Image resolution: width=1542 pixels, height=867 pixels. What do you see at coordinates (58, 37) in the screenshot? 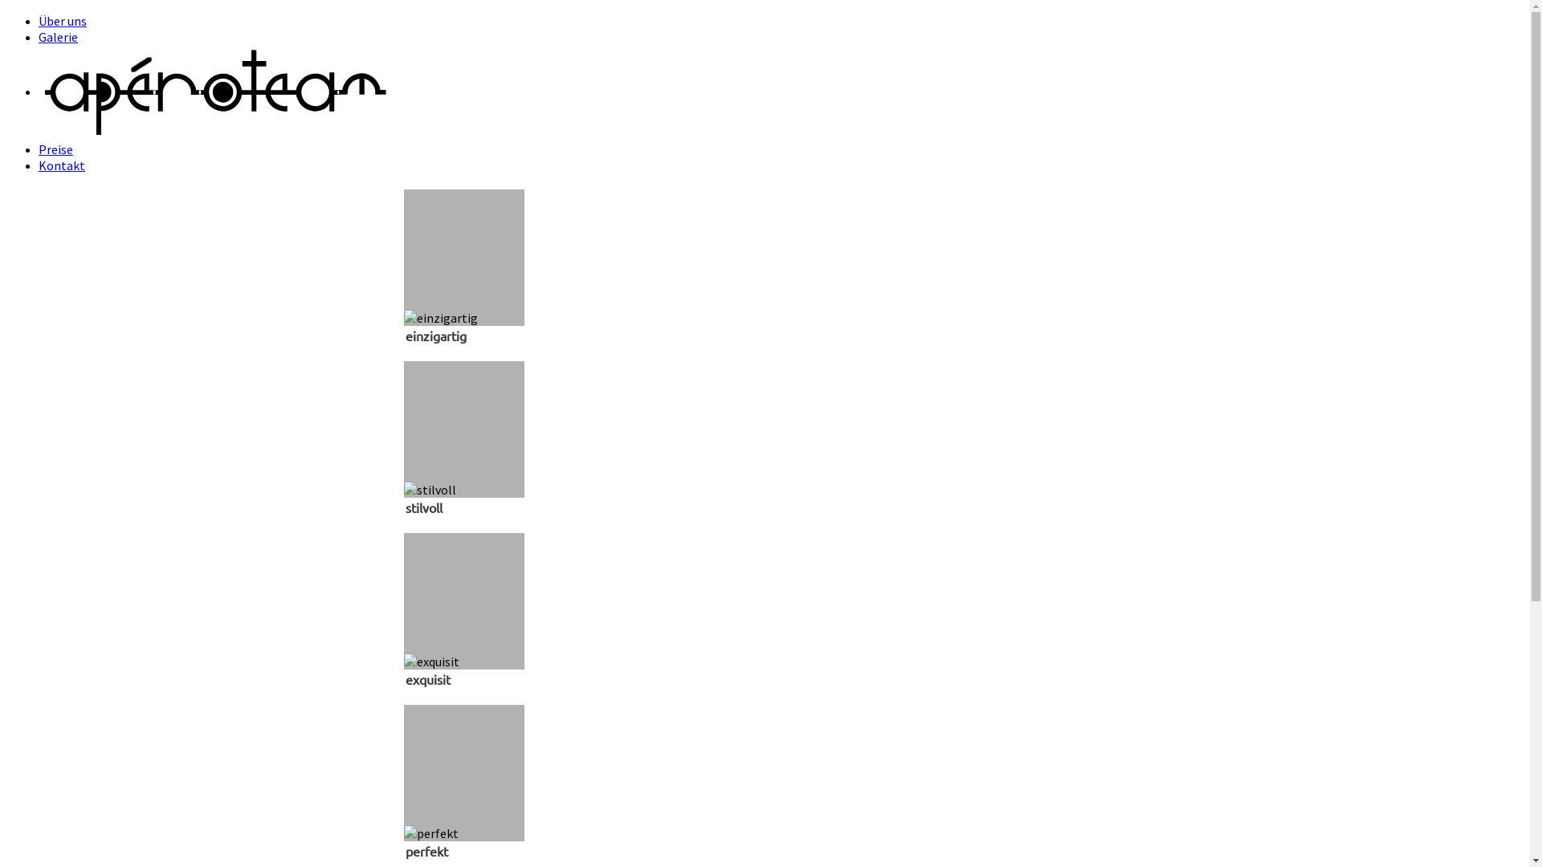
I see `Galerie` at bounding box center [58, 37].